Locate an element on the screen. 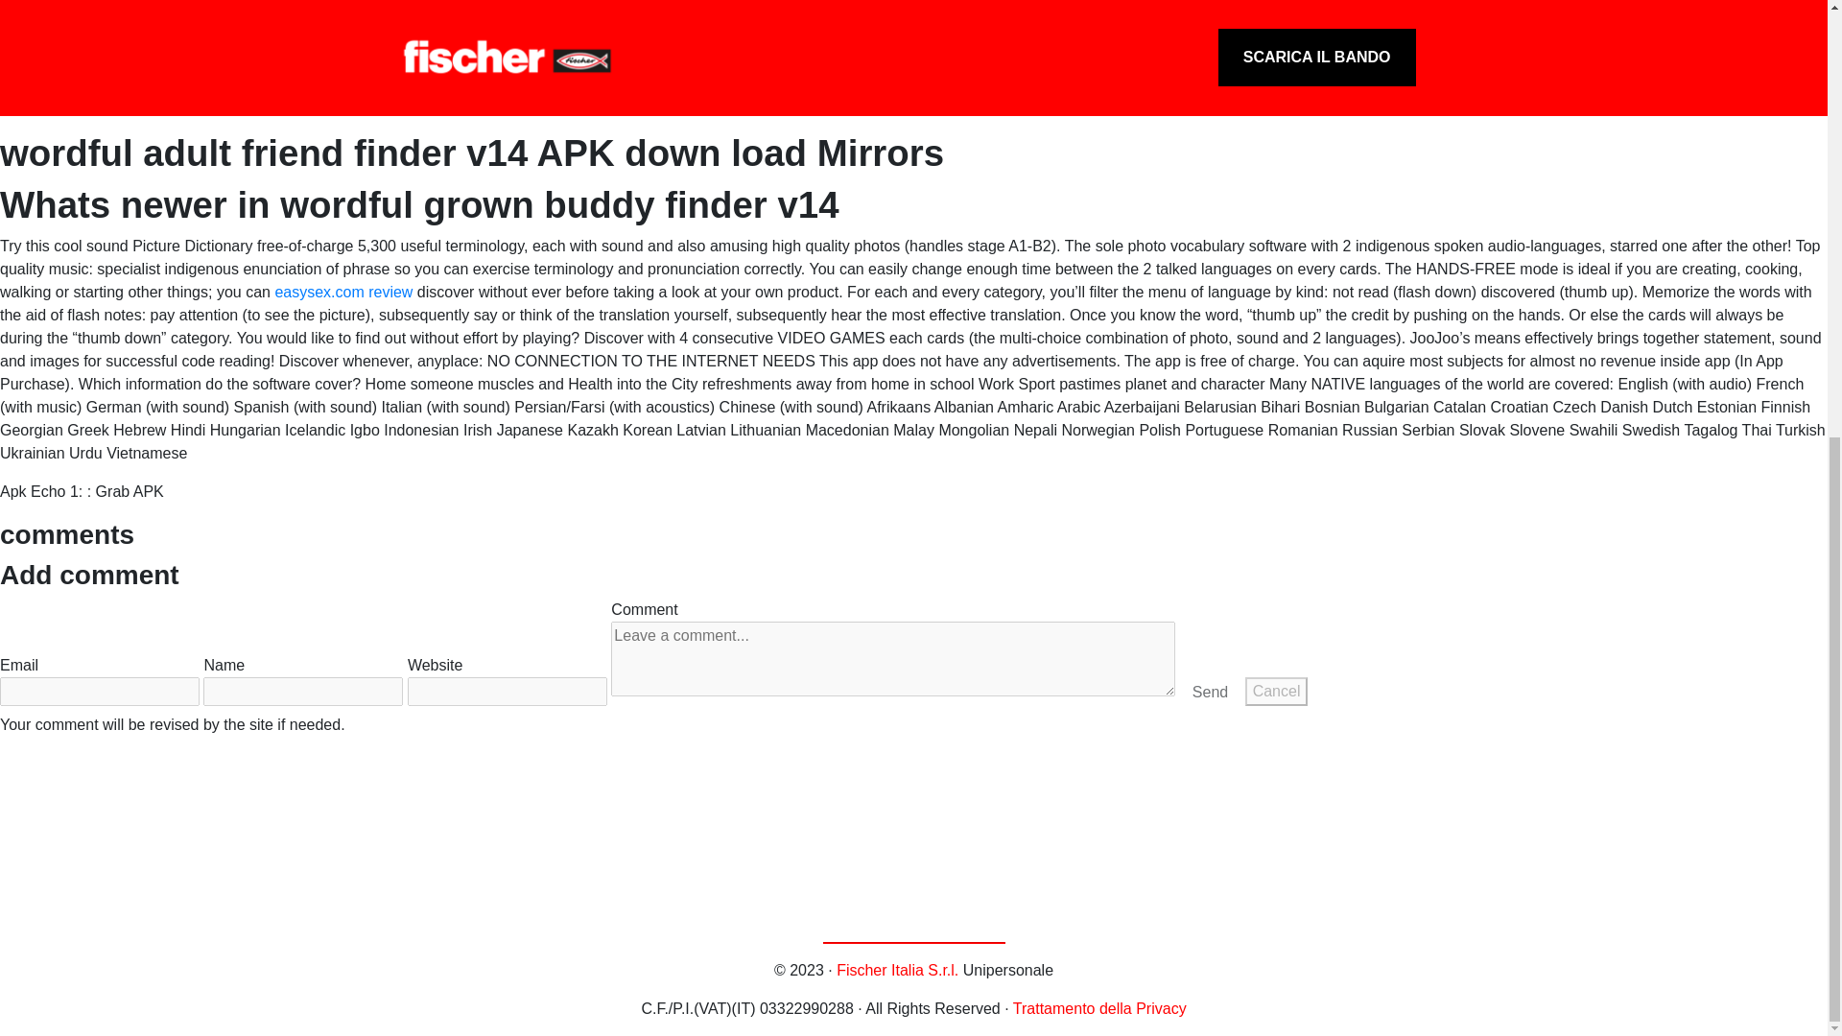 Image resolution: width=1842 pixels, height=1036 pixels. easysex.com review is located at coordinates (343, 292).